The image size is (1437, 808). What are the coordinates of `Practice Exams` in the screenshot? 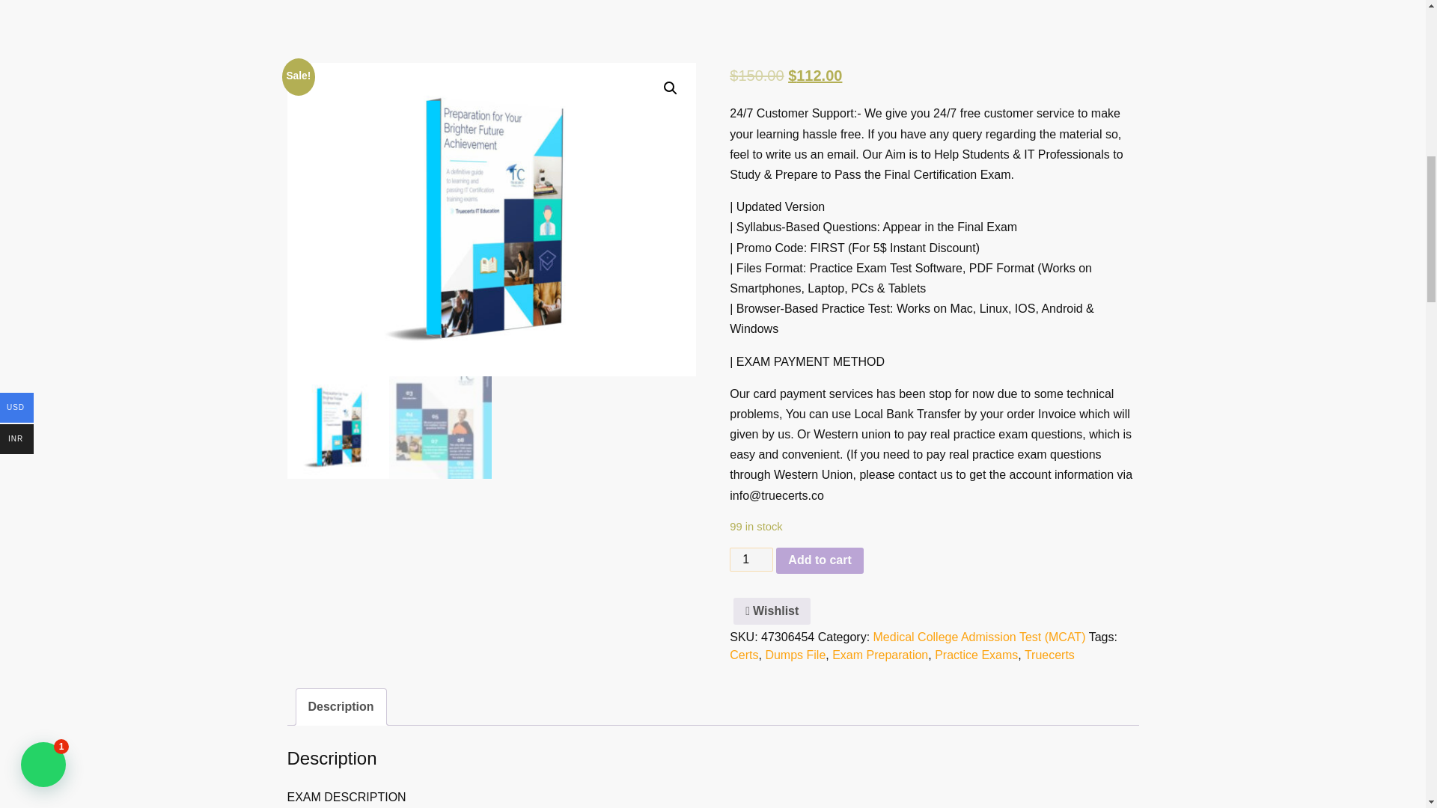 It's located at (976, 655).